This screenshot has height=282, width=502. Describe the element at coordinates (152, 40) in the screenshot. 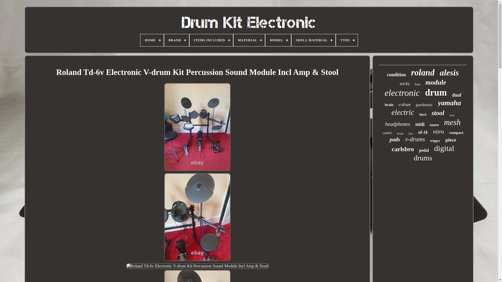

I see `HOME` at that location.